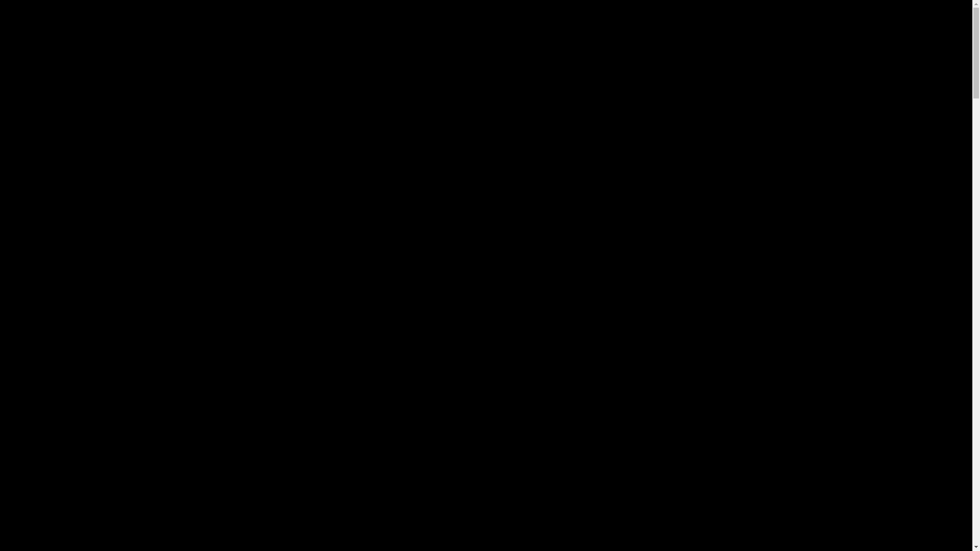 The width and height of the screenshot is (980, 551). What do you see at coordinates (583, 425) in the screenshot?
I see `COOKIE POLICY` at bounding box center [583, 425].